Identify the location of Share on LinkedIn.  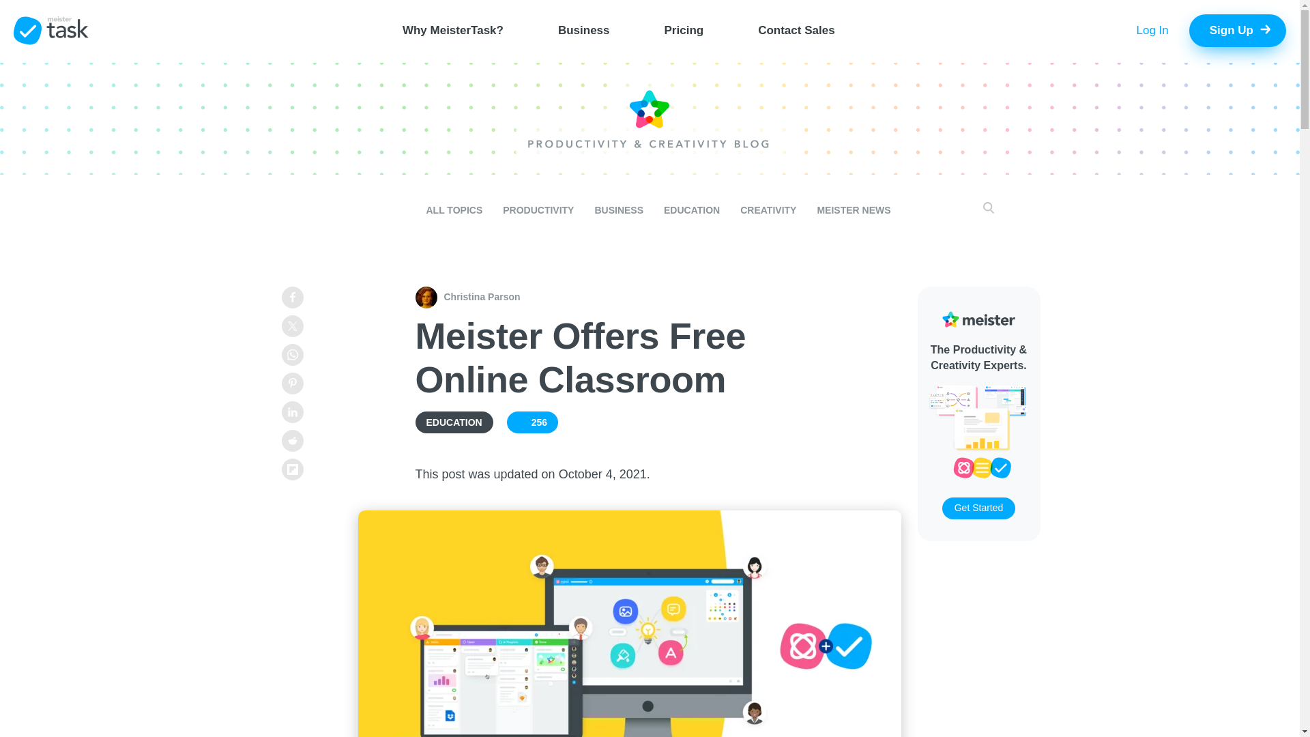
(292, 411).